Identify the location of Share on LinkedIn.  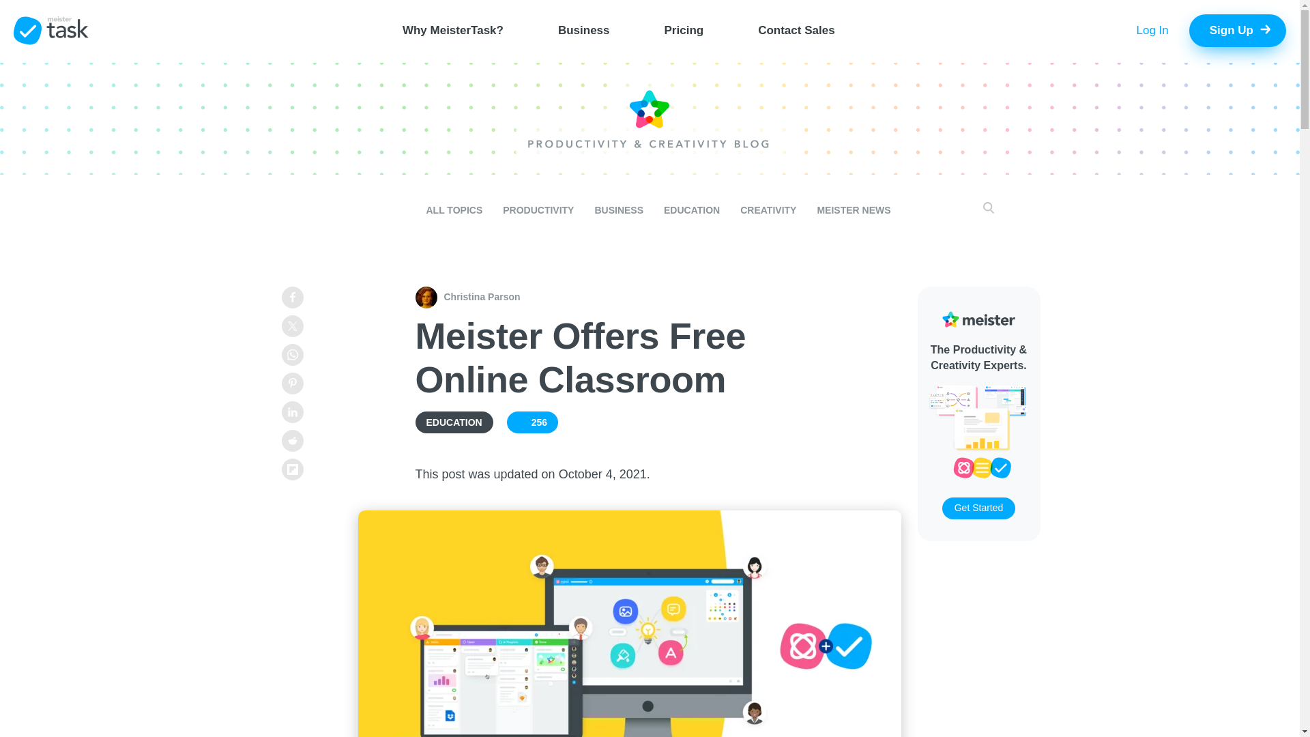
(292, 411).